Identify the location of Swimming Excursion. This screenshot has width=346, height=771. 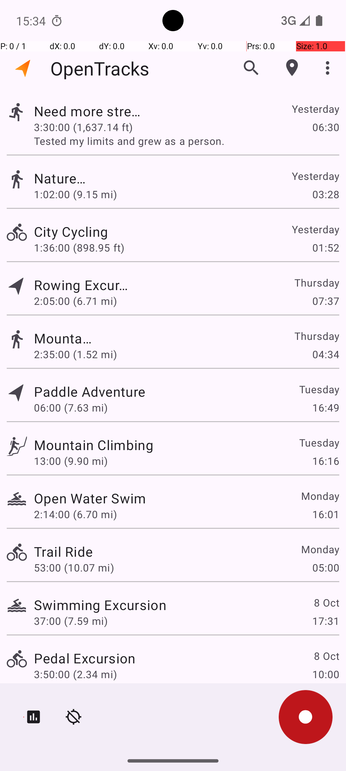
(100, 605).